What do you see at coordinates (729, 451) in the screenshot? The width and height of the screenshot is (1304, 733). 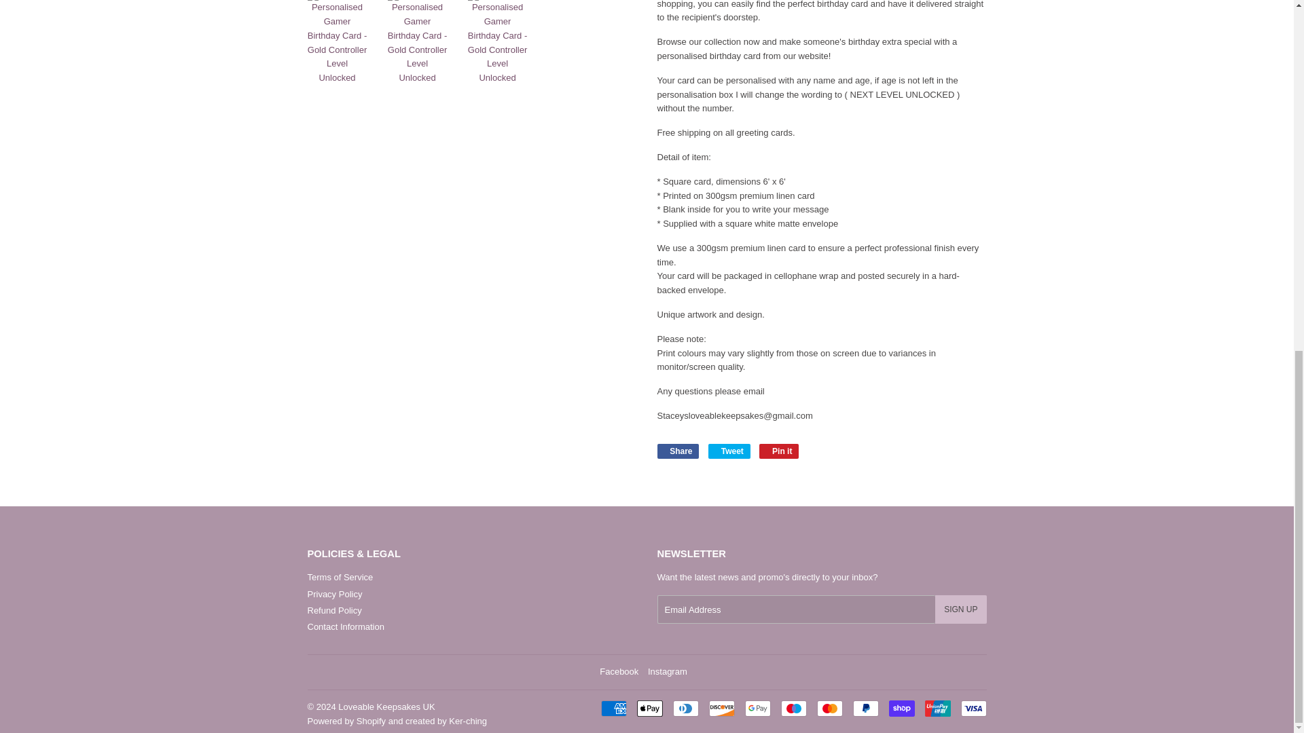 I see `Tweet on Twitter` at bounding box center [729, 451].